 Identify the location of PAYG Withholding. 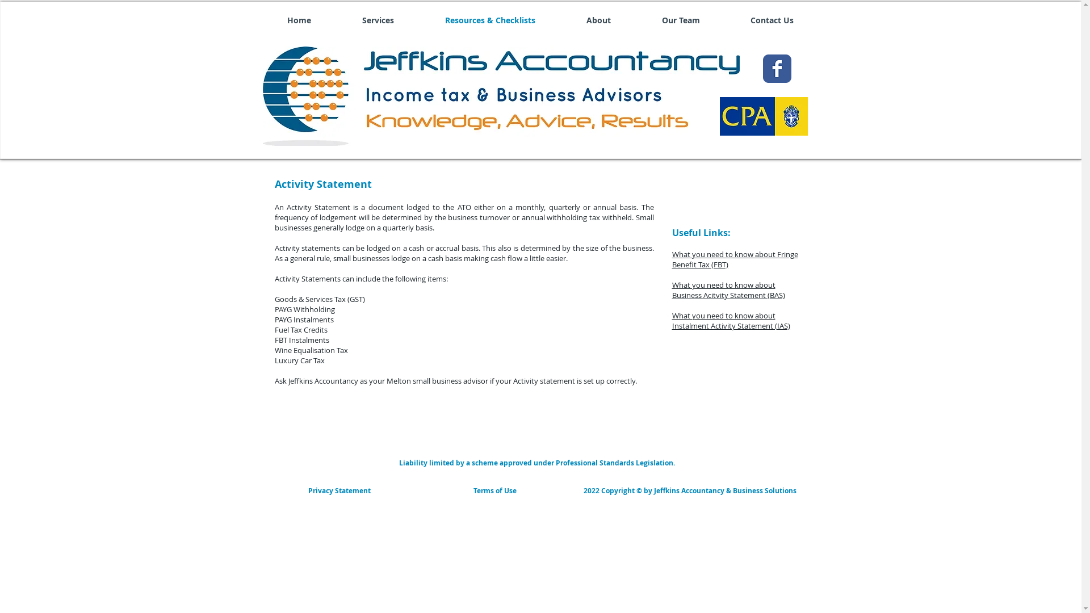
(305, 309).